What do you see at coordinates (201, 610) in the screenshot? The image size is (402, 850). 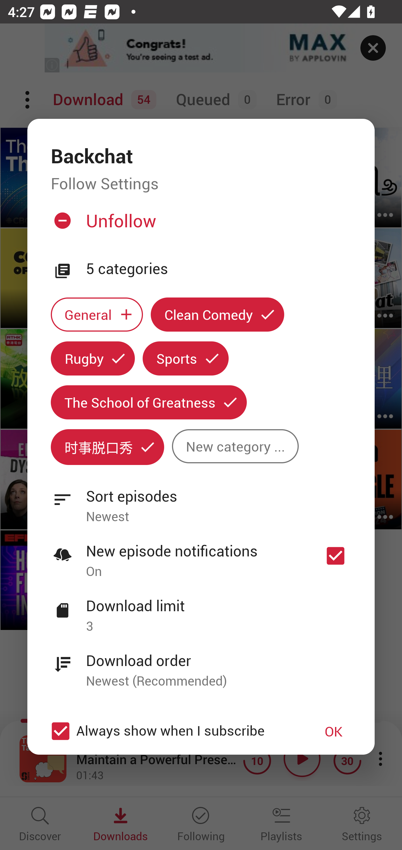 I see `Download limit 3` at bounding box center [201, 610].